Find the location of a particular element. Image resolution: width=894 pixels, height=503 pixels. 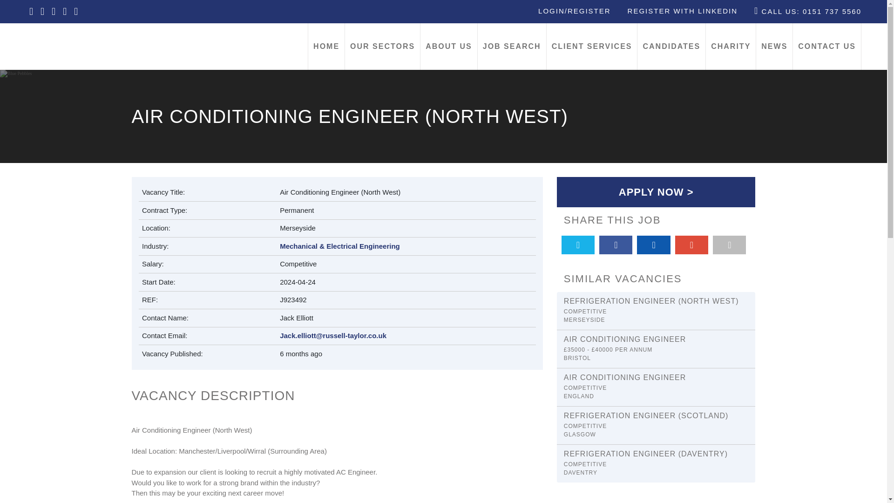

Russell Taylor is located at coordinates (72, 46).